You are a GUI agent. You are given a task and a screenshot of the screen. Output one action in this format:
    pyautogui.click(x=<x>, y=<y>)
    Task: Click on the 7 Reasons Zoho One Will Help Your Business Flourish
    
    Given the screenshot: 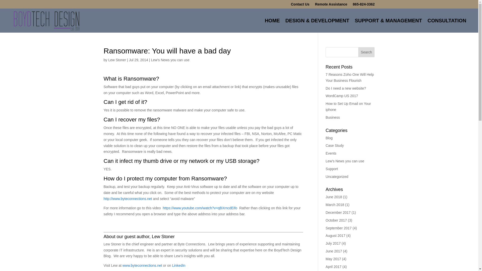 What is the action you would take?
    pyautogui.click(x=350, y=78)
    